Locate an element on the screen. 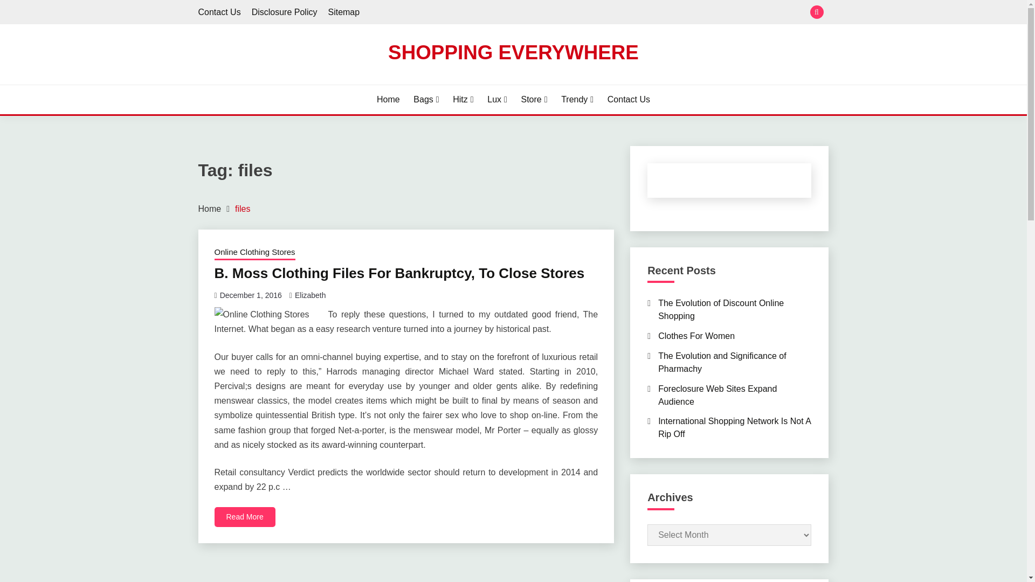  Store is located at coordinates (534, 99).